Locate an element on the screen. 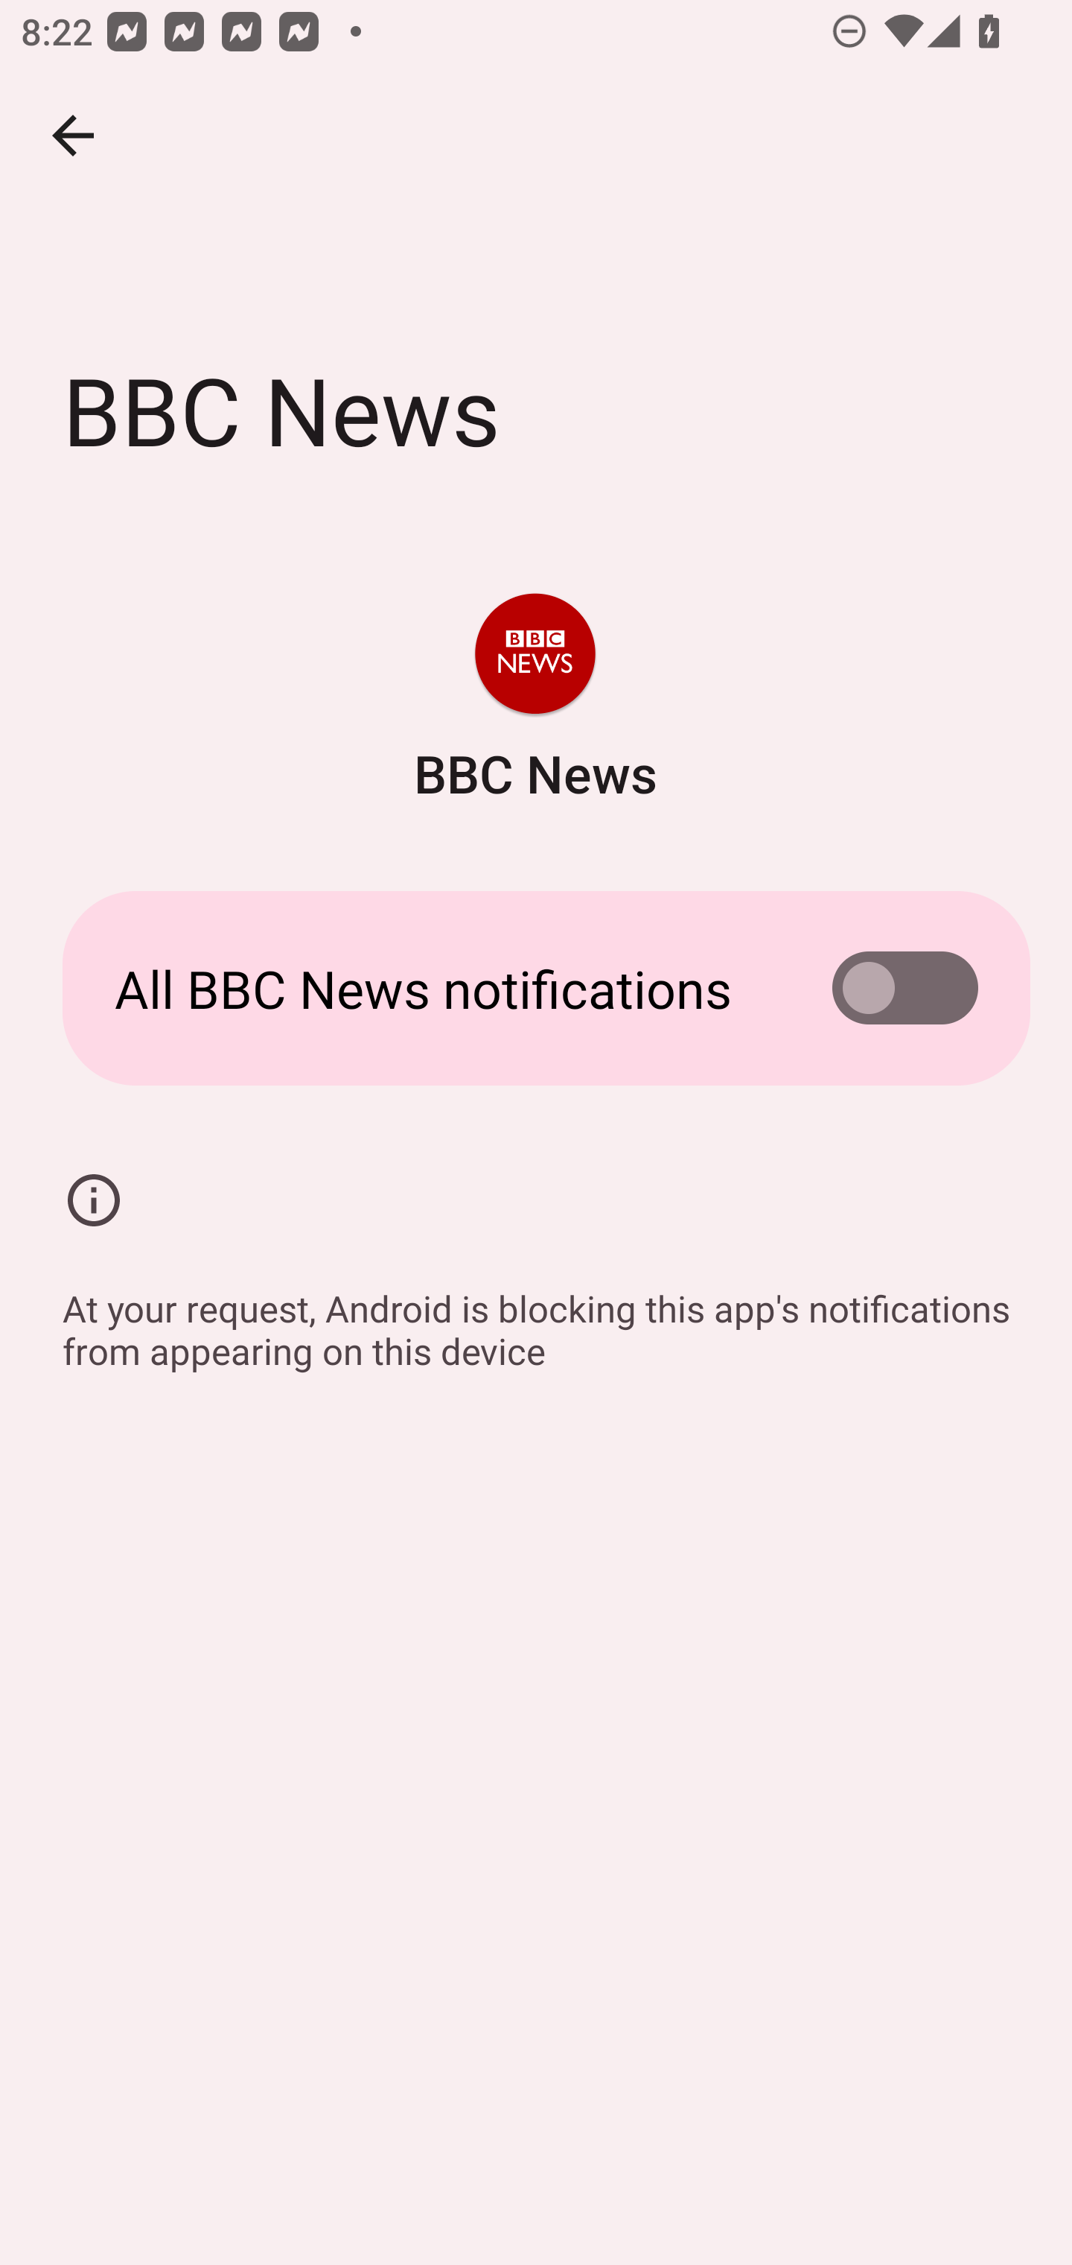 The width and height of the screenshot is (1072, 2265). BBC News is located at coordinates (535, 700).